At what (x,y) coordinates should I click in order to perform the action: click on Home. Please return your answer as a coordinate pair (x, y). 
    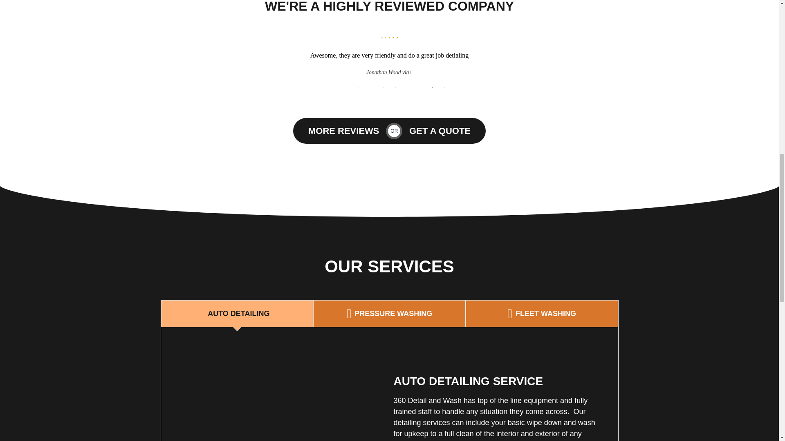
    Looking at the image, I should click on (279, 390).